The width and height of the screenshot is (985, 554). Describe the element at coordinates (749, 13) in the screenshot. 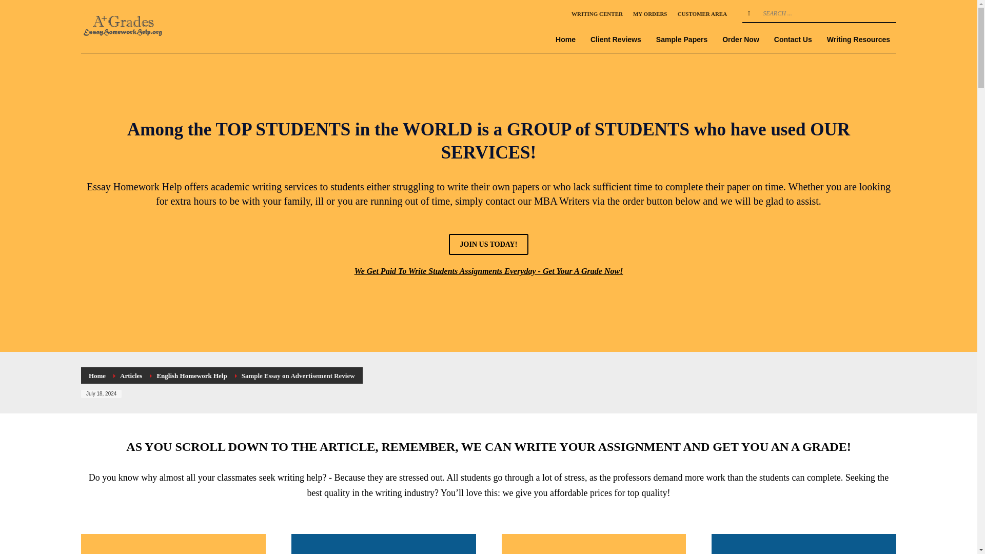

I see `go` at that location.